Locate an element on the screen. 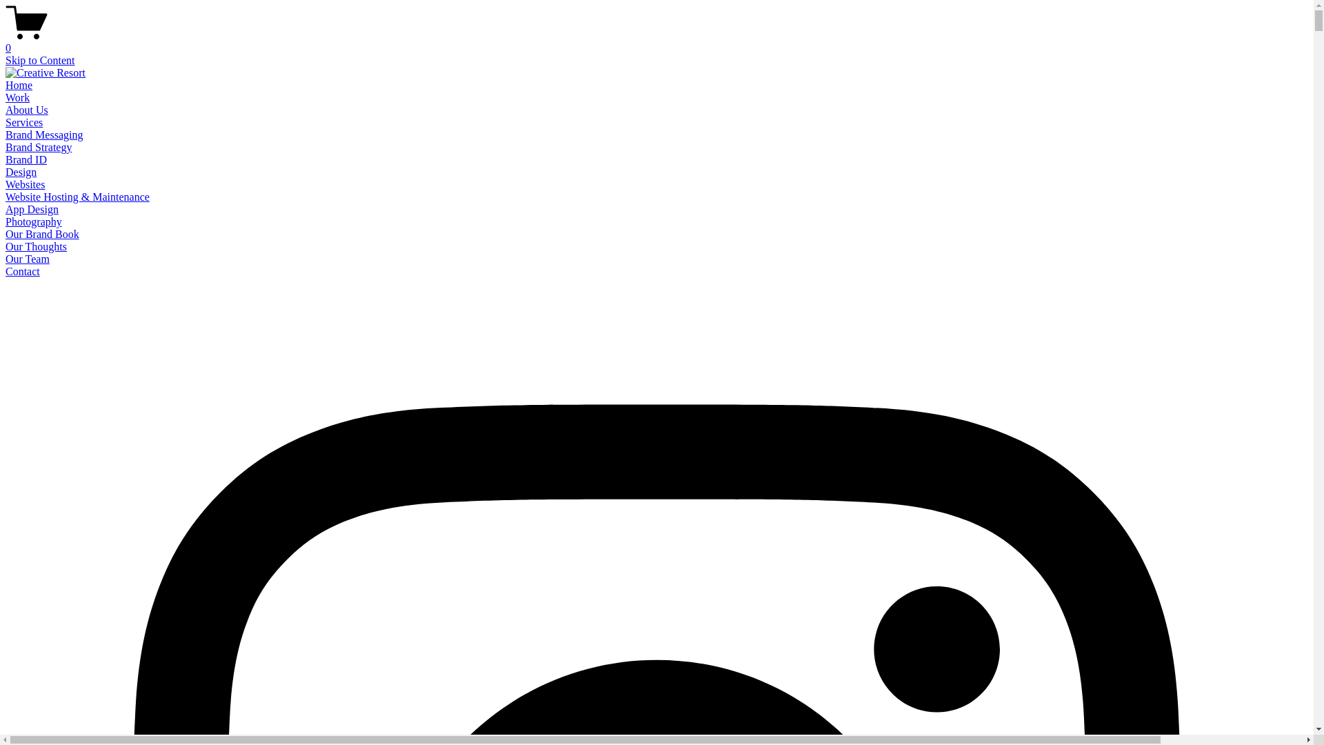 The width and height of the screenshot is (1324, 745). Our Thoughts is located at coordinates (36, 247).